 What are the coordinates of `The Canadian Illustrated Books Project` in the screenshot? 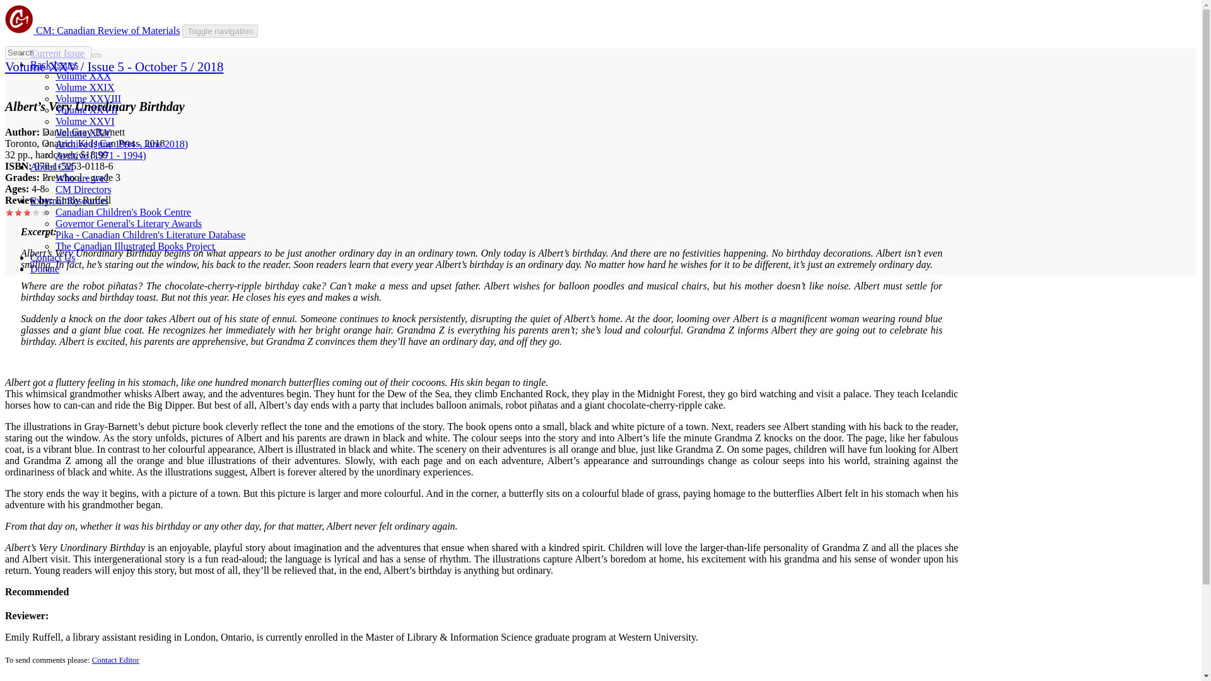 It's located at (135, 246).